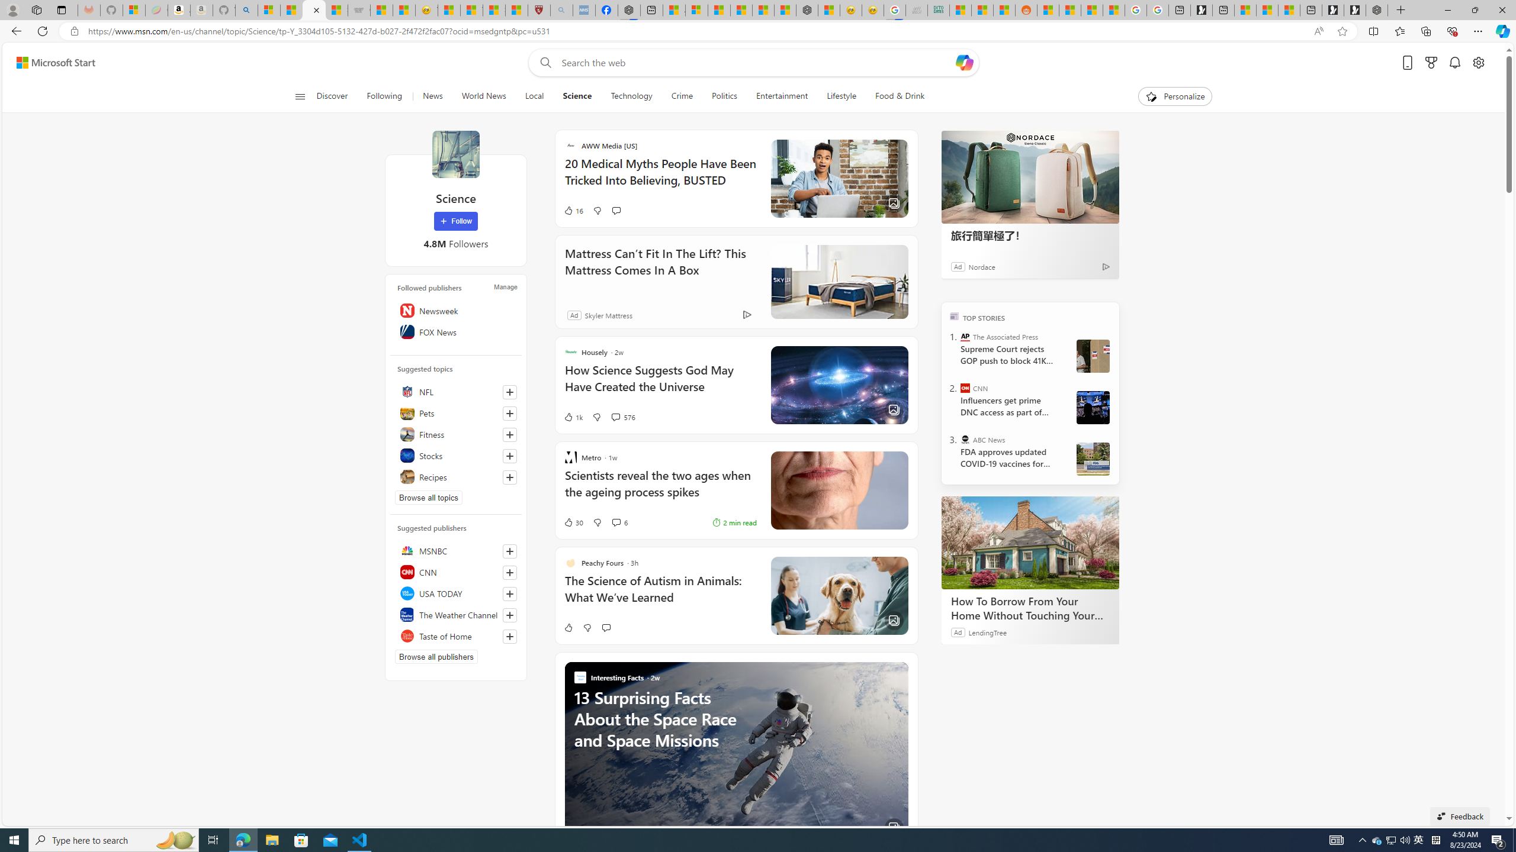  Describe the element at coordinates (573, 522) in the screenshot. I see `30 Like` at that location.